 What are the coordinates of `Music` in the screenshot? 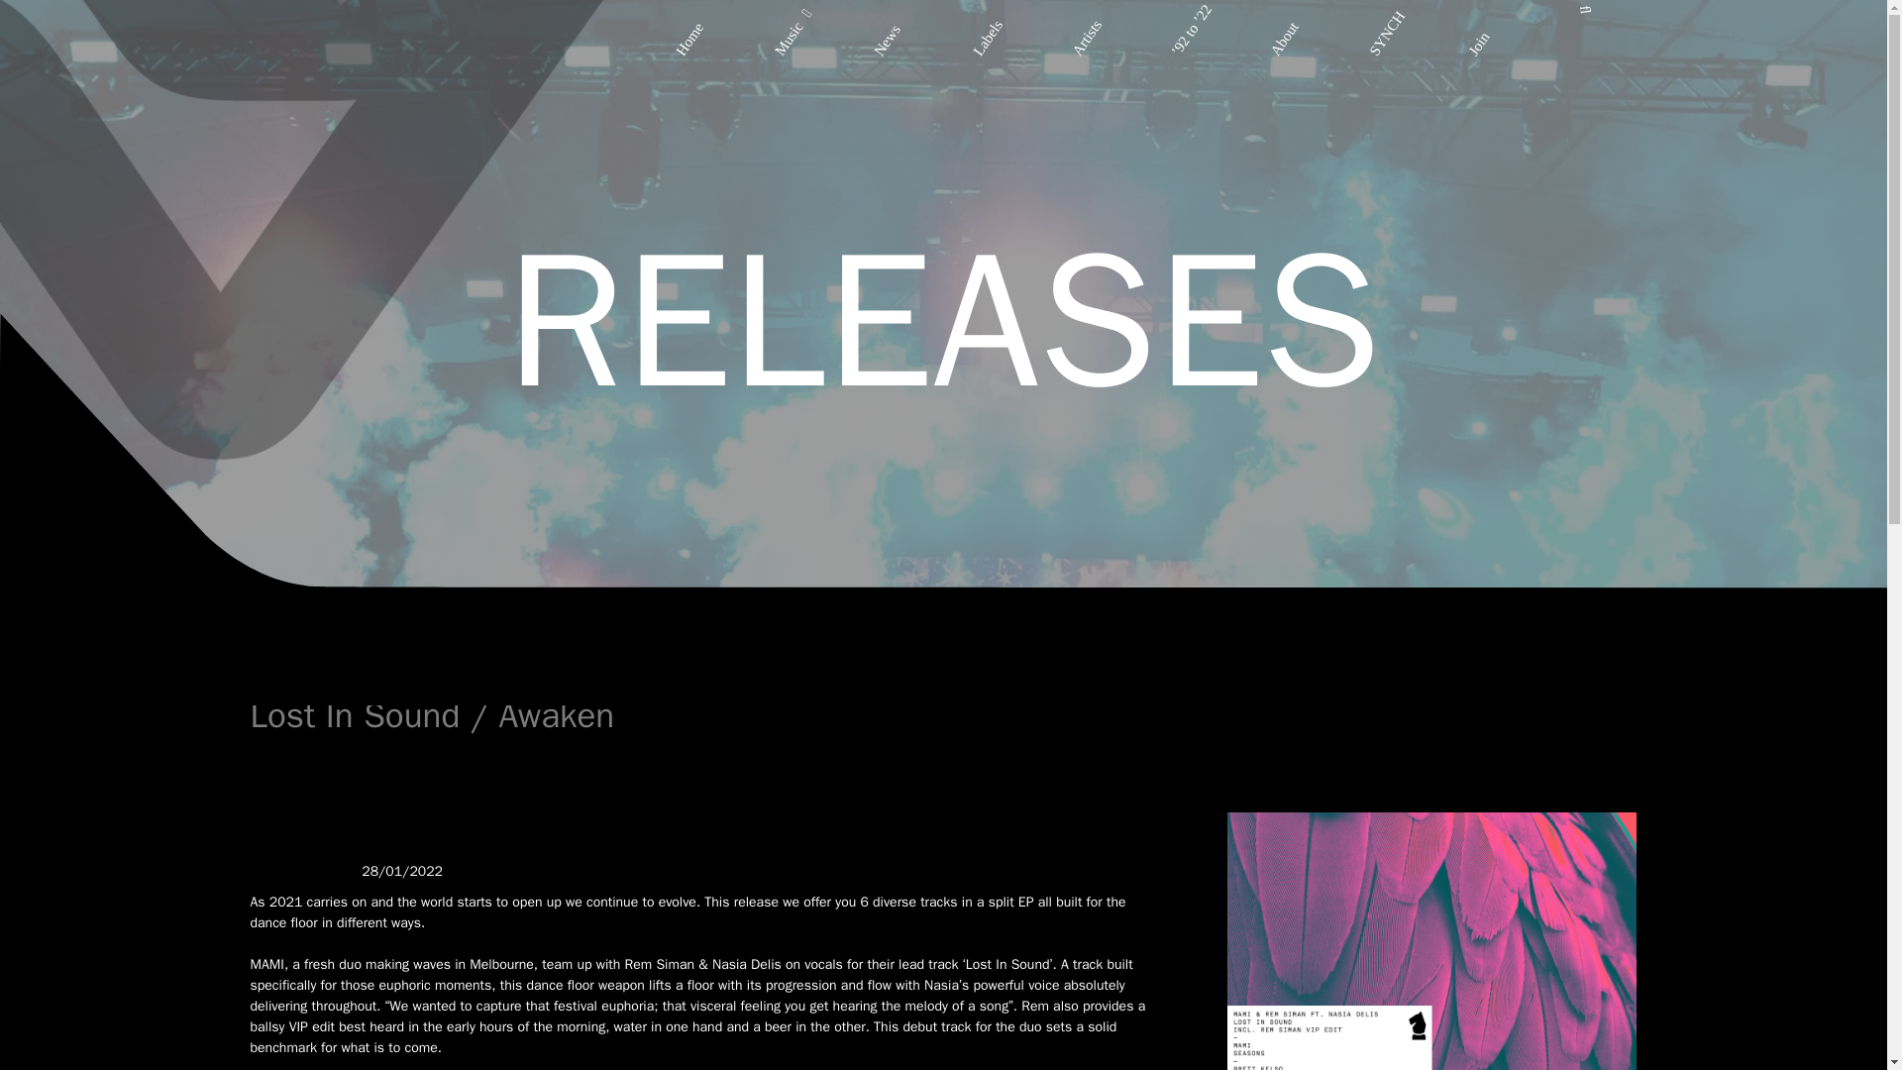 It's located at (792, 16).